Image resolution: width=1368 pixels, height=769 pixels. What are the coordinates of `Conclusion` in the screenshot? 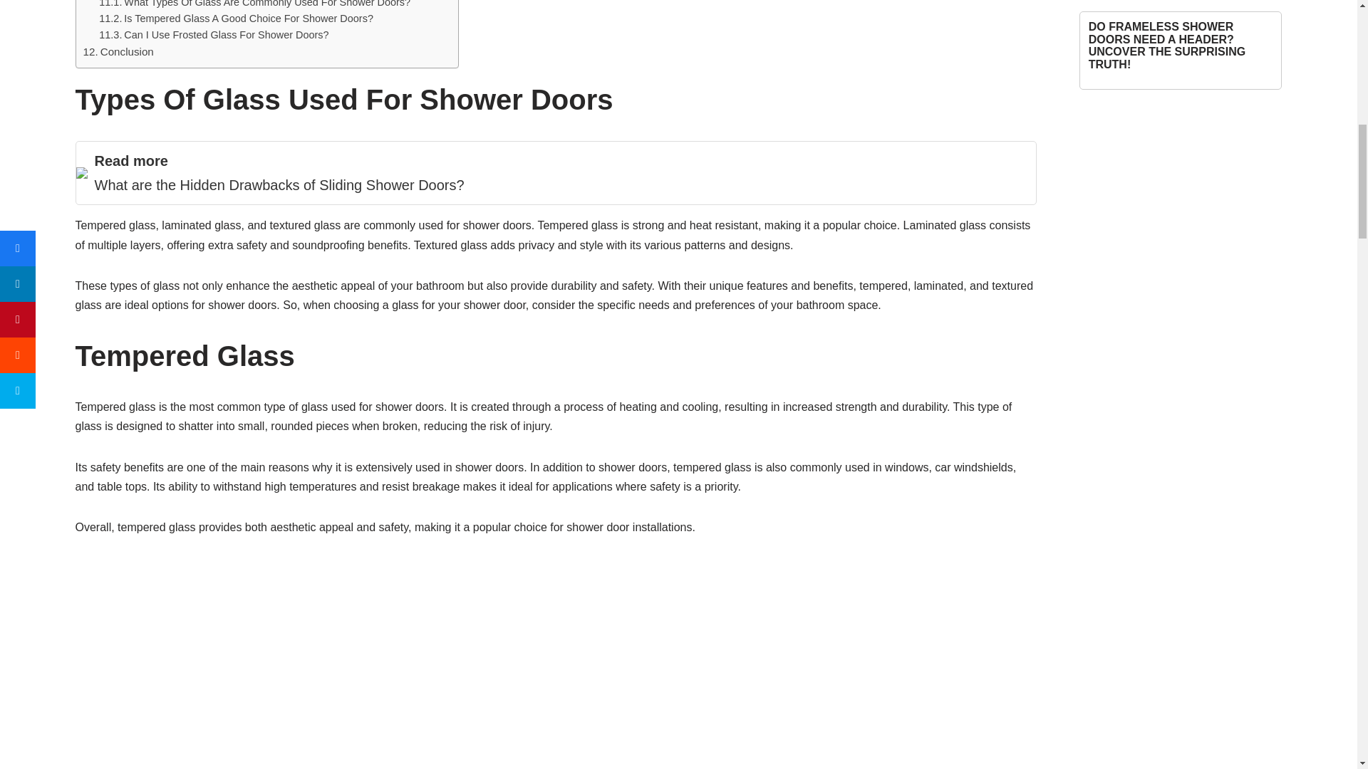 It's located at (118, 51).